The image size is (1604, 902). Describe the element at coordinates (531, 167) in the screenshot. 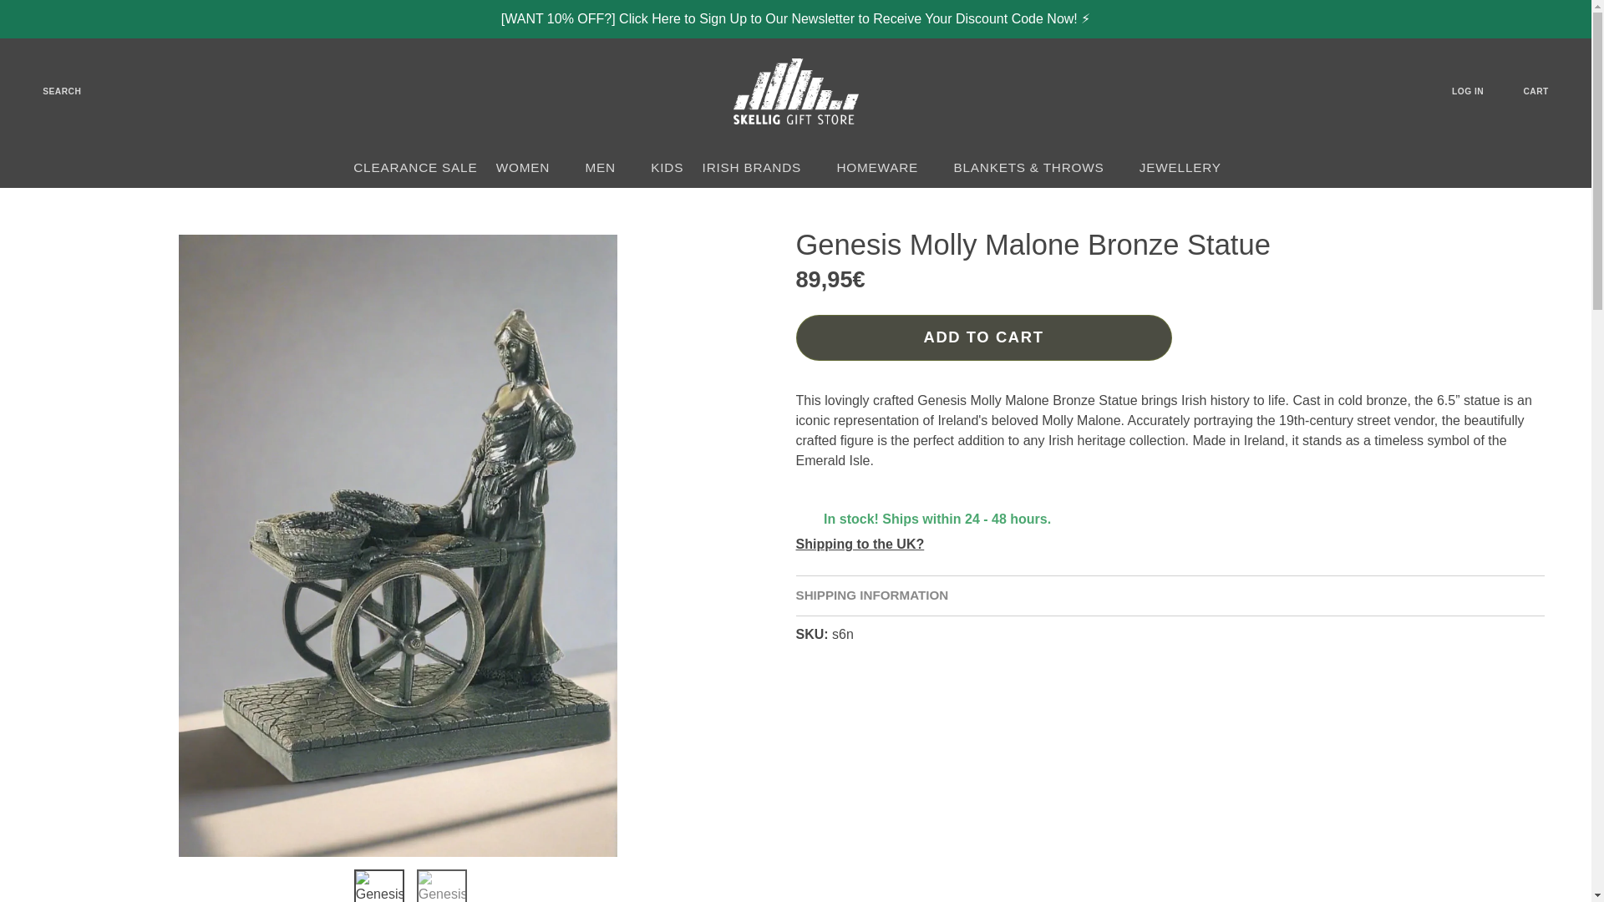

I see `WOMEN` at that location.